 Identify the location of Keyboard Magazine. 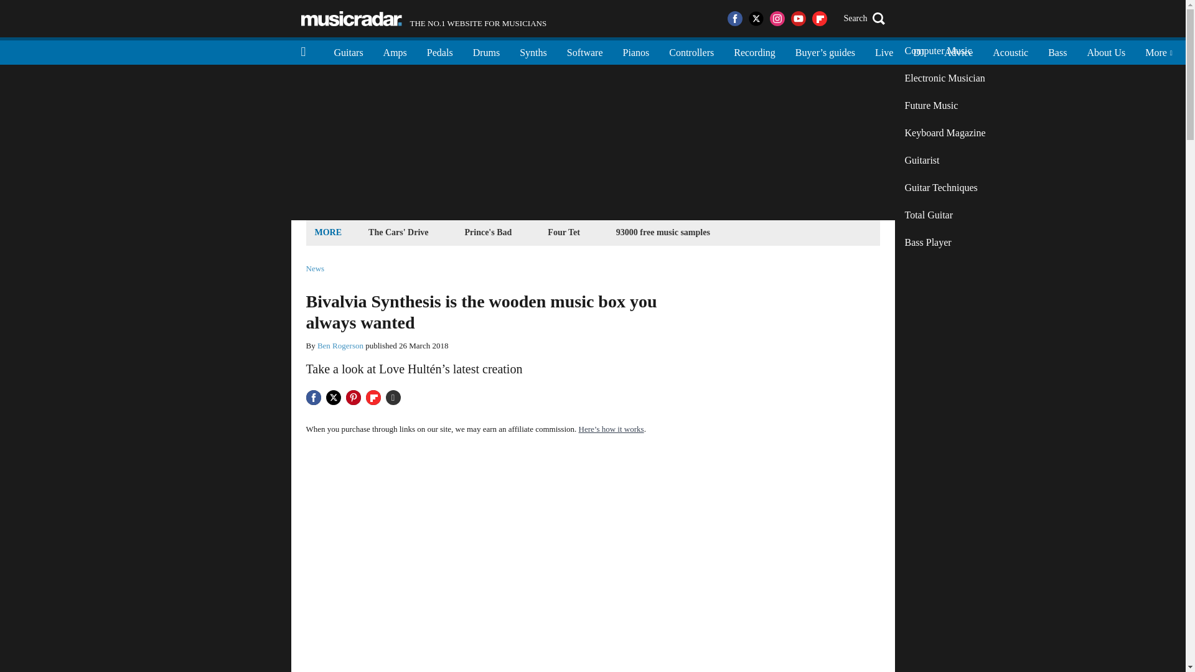
(754, 51).